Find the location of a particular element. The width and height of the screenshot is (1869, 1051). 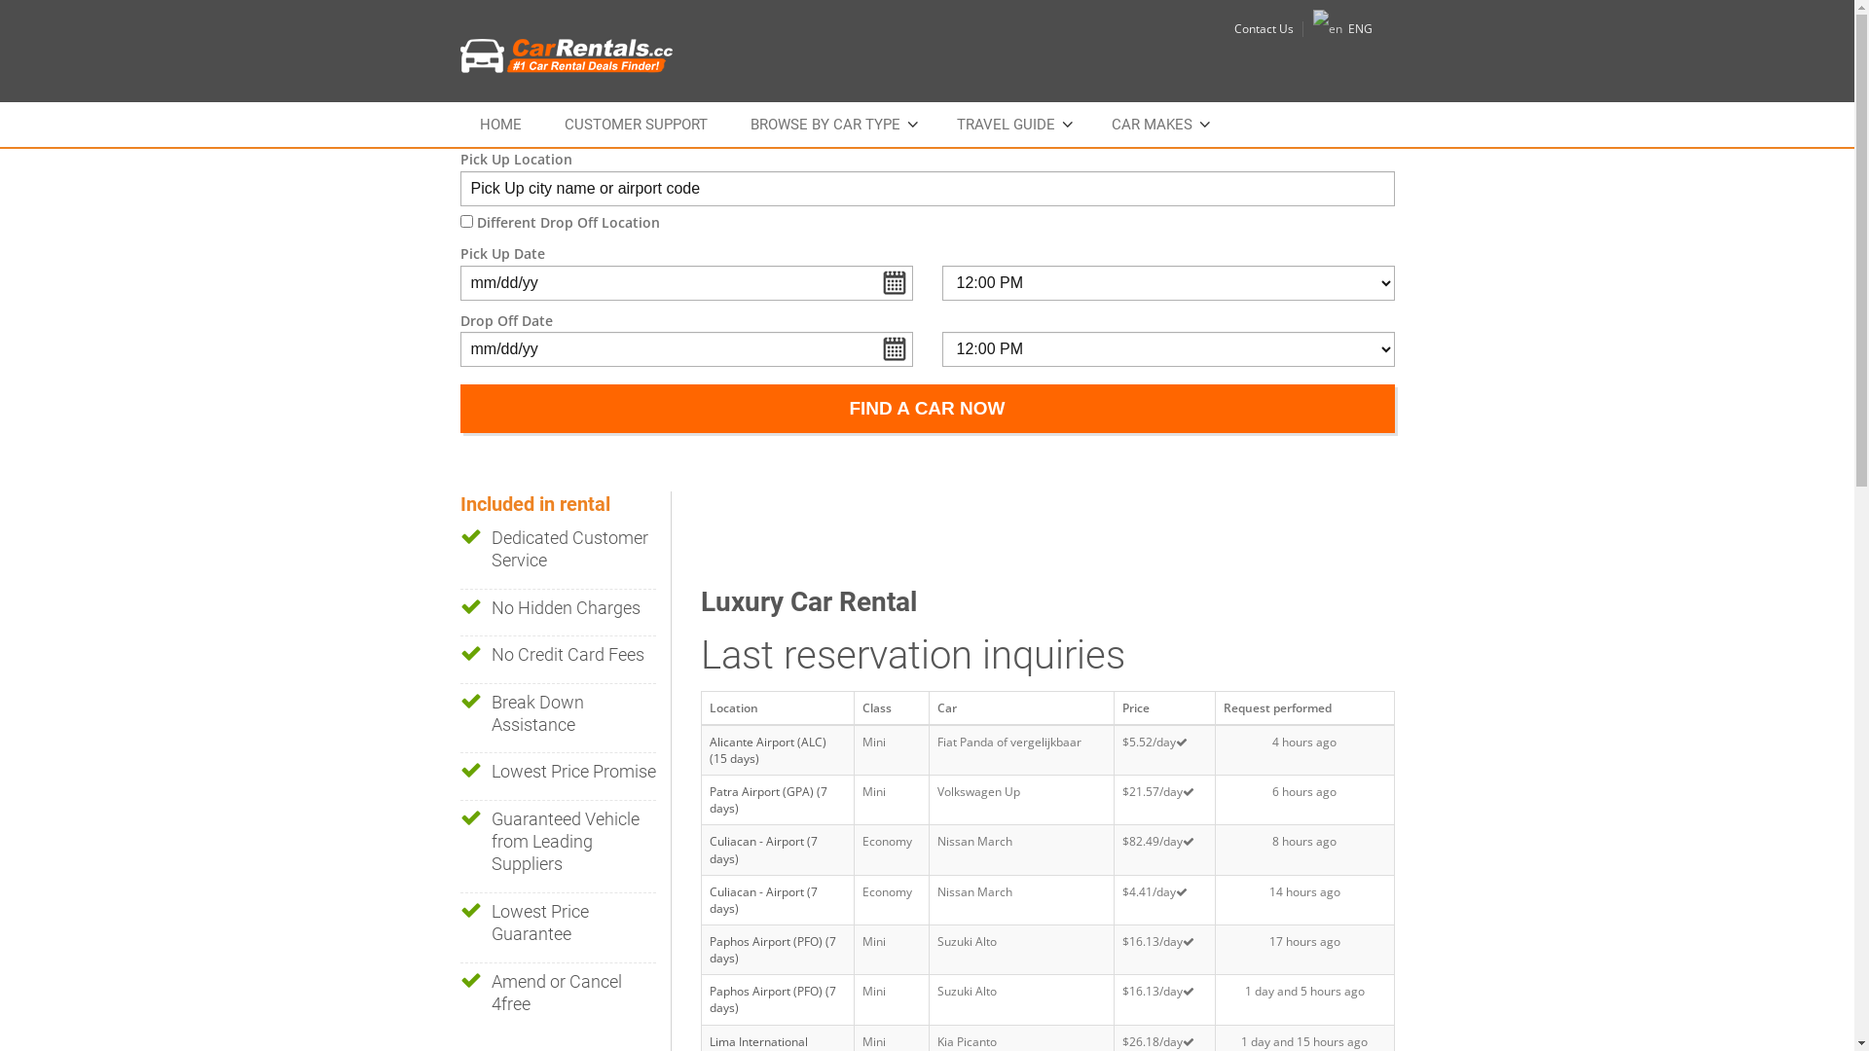

CUSTOMER SUPPORT is located at coordinates (637, 125).